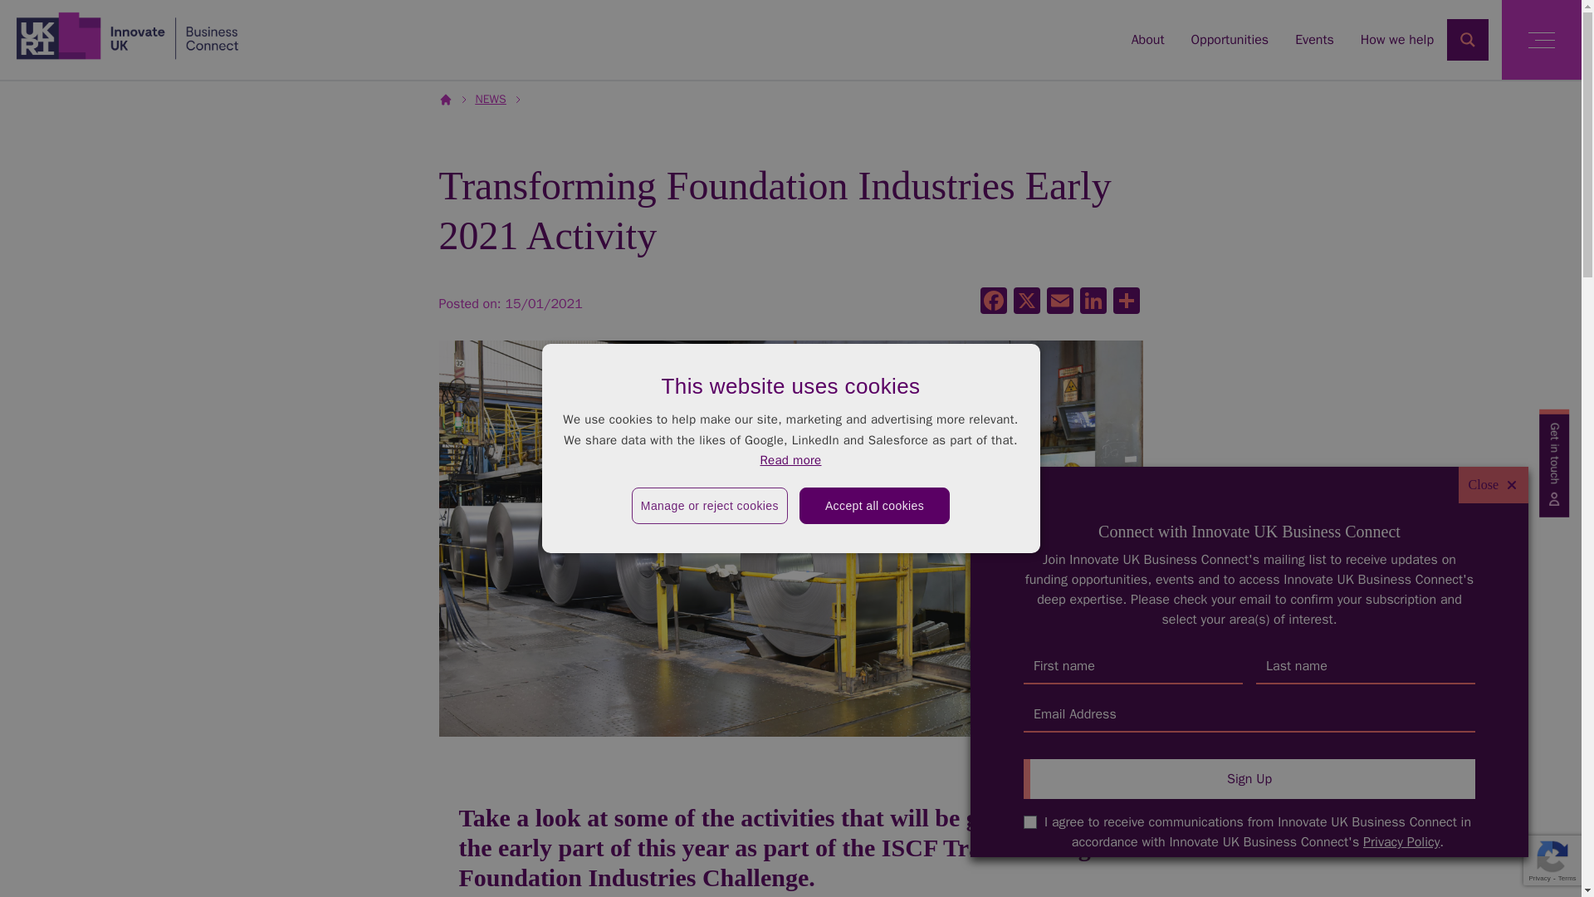  I want to click on Opportunities, so click(1230, 40).